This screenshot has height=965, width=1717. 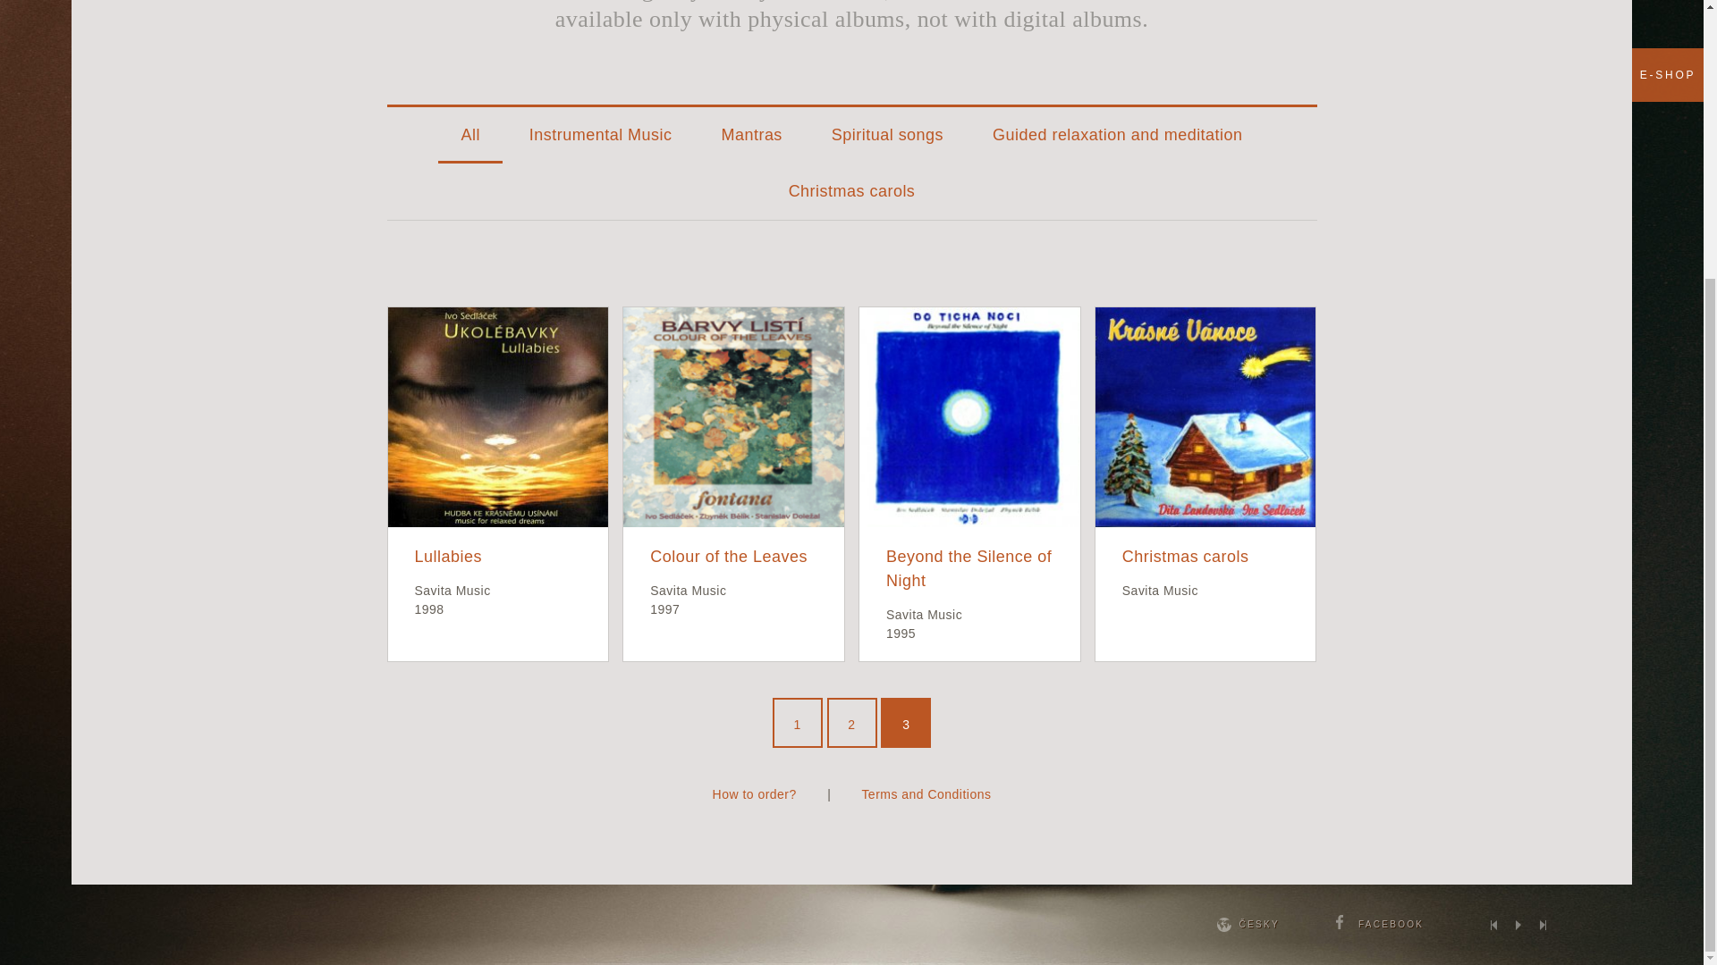 What do you see at coordinates (850, 722) in the screenshot?
I see `2` at bounding box center [850, 722].